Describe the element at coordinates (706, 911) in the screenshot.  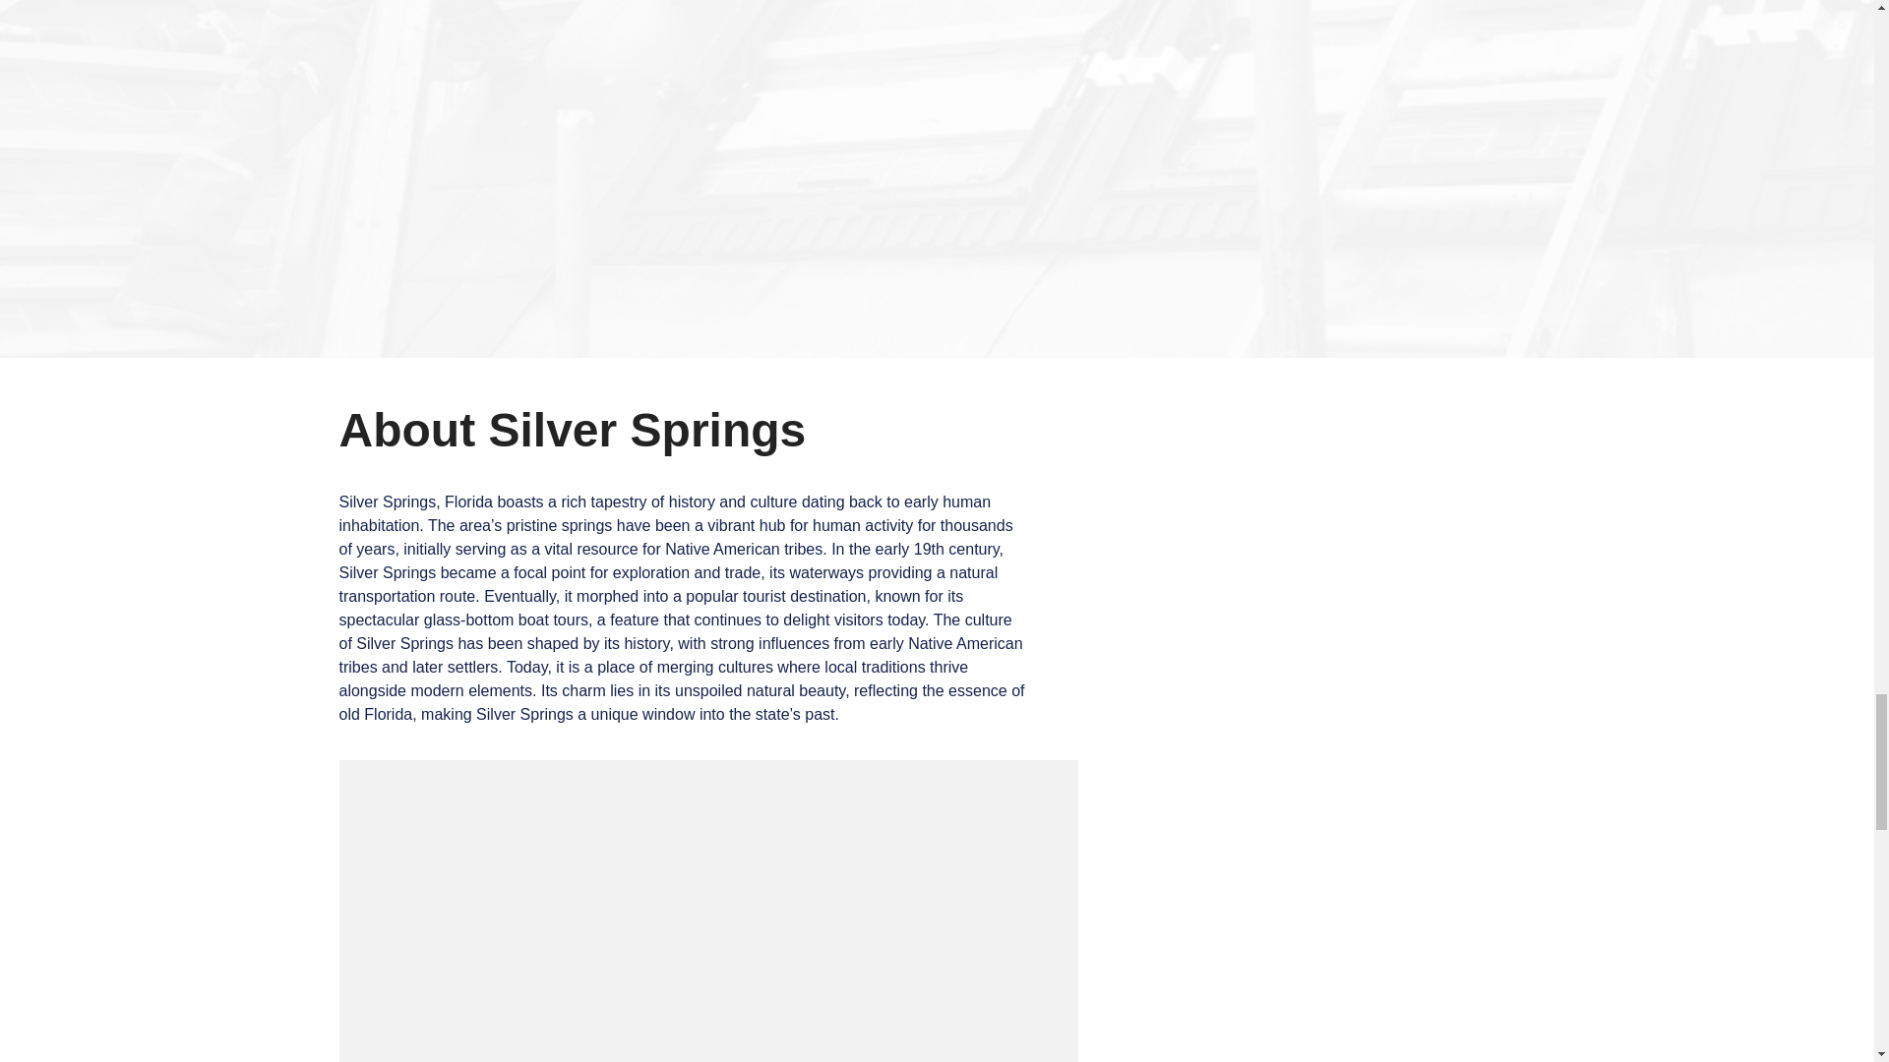
I see `Google map of Silver Springs FL` at that location.